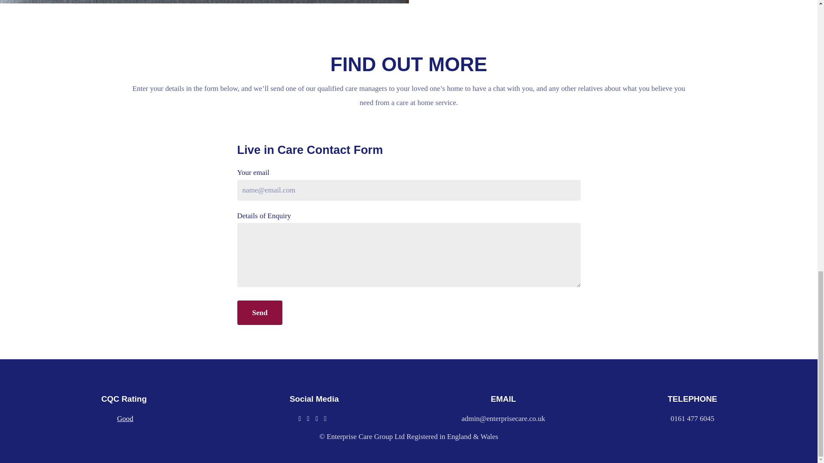 The width and height of the screenshot is (824, 463). Describe the element at coordinates (260, 313) in the screenshot. I see `Send` at that location.